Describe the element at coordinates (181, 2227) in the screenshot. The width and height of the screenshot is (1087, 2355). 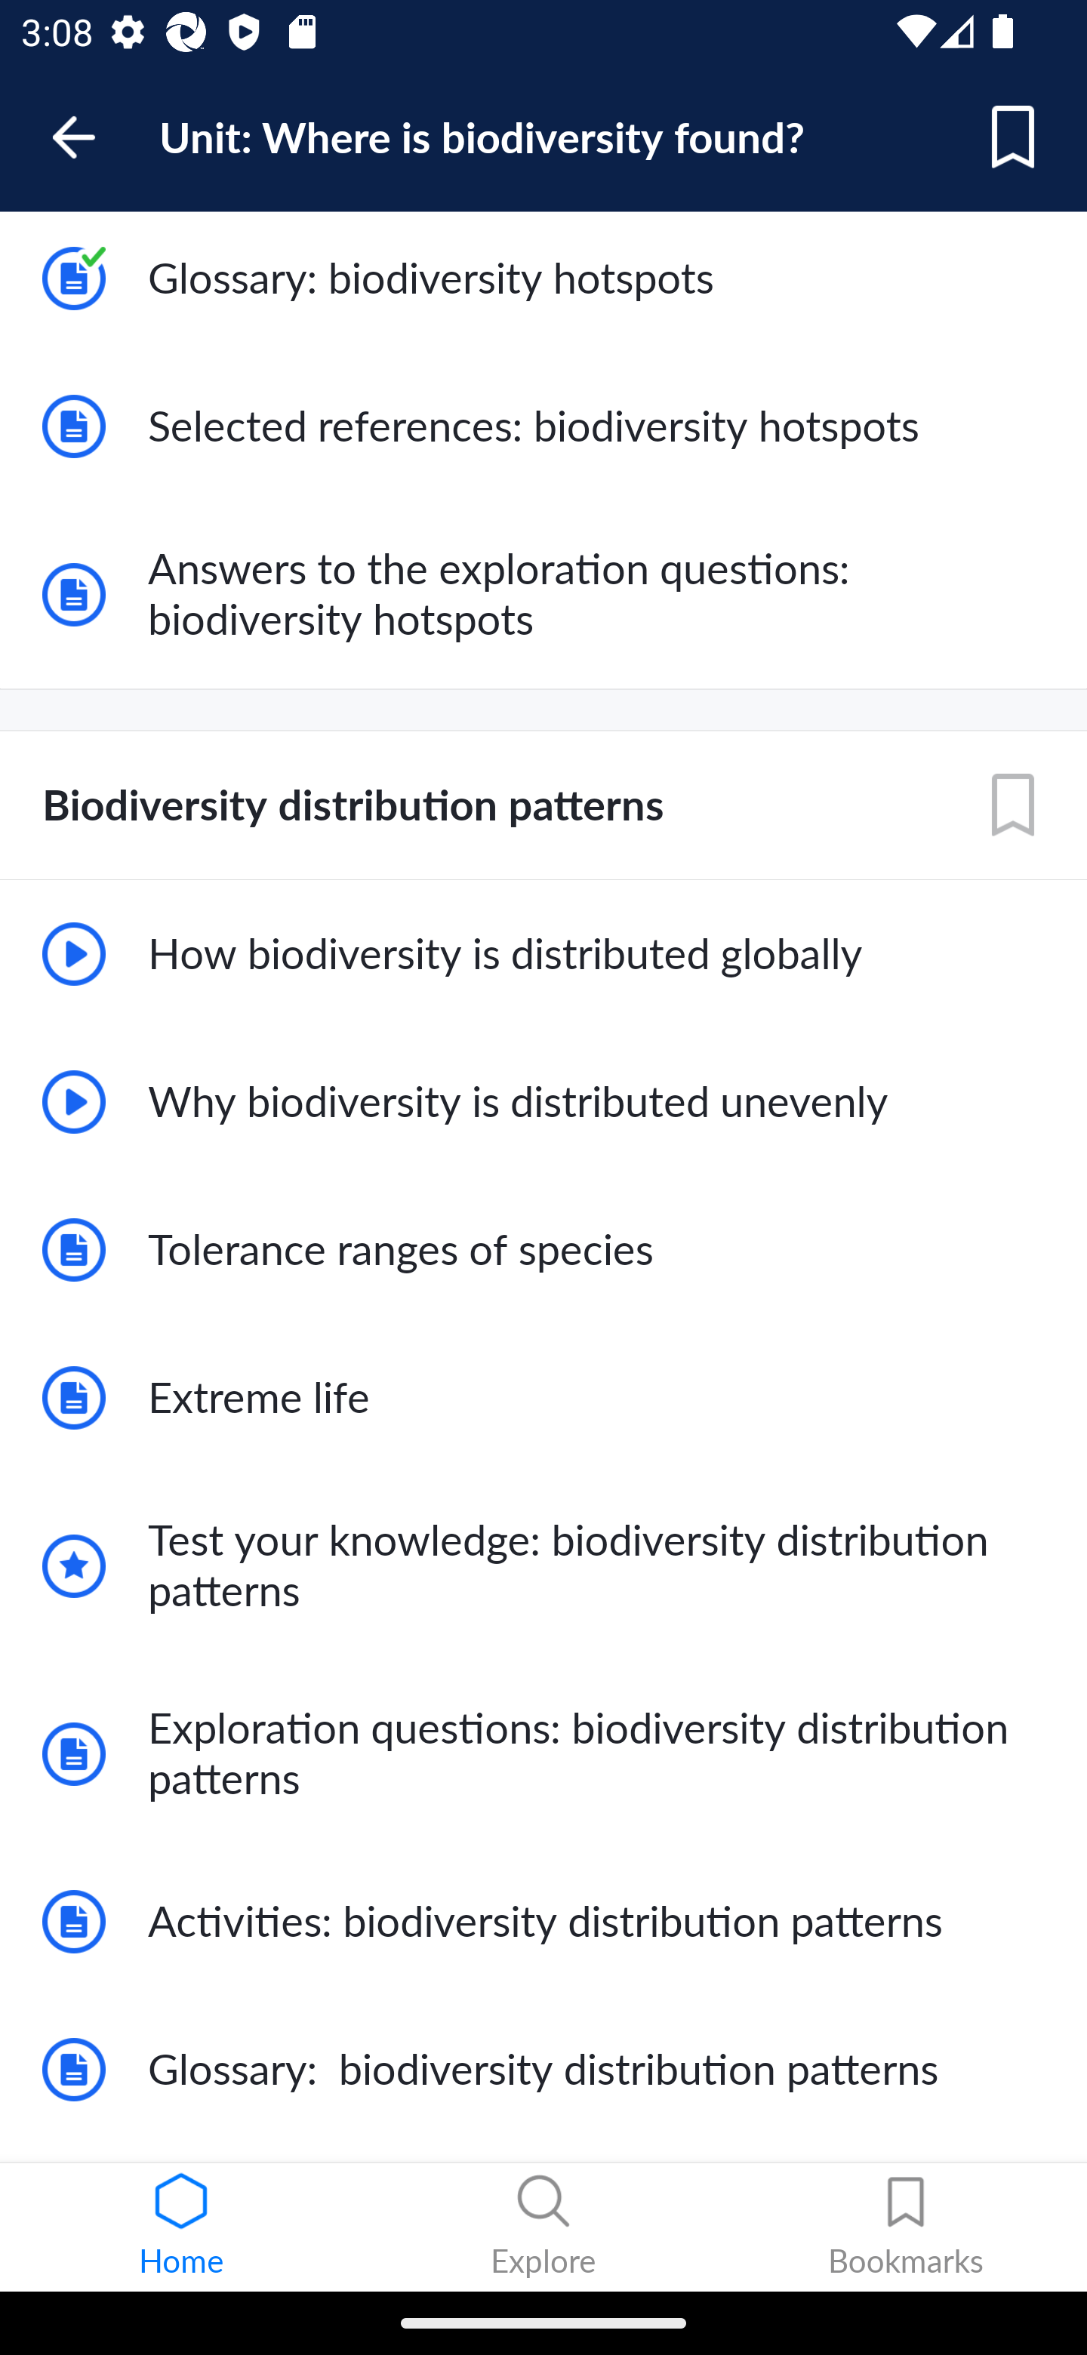
I see `Home` at that location.